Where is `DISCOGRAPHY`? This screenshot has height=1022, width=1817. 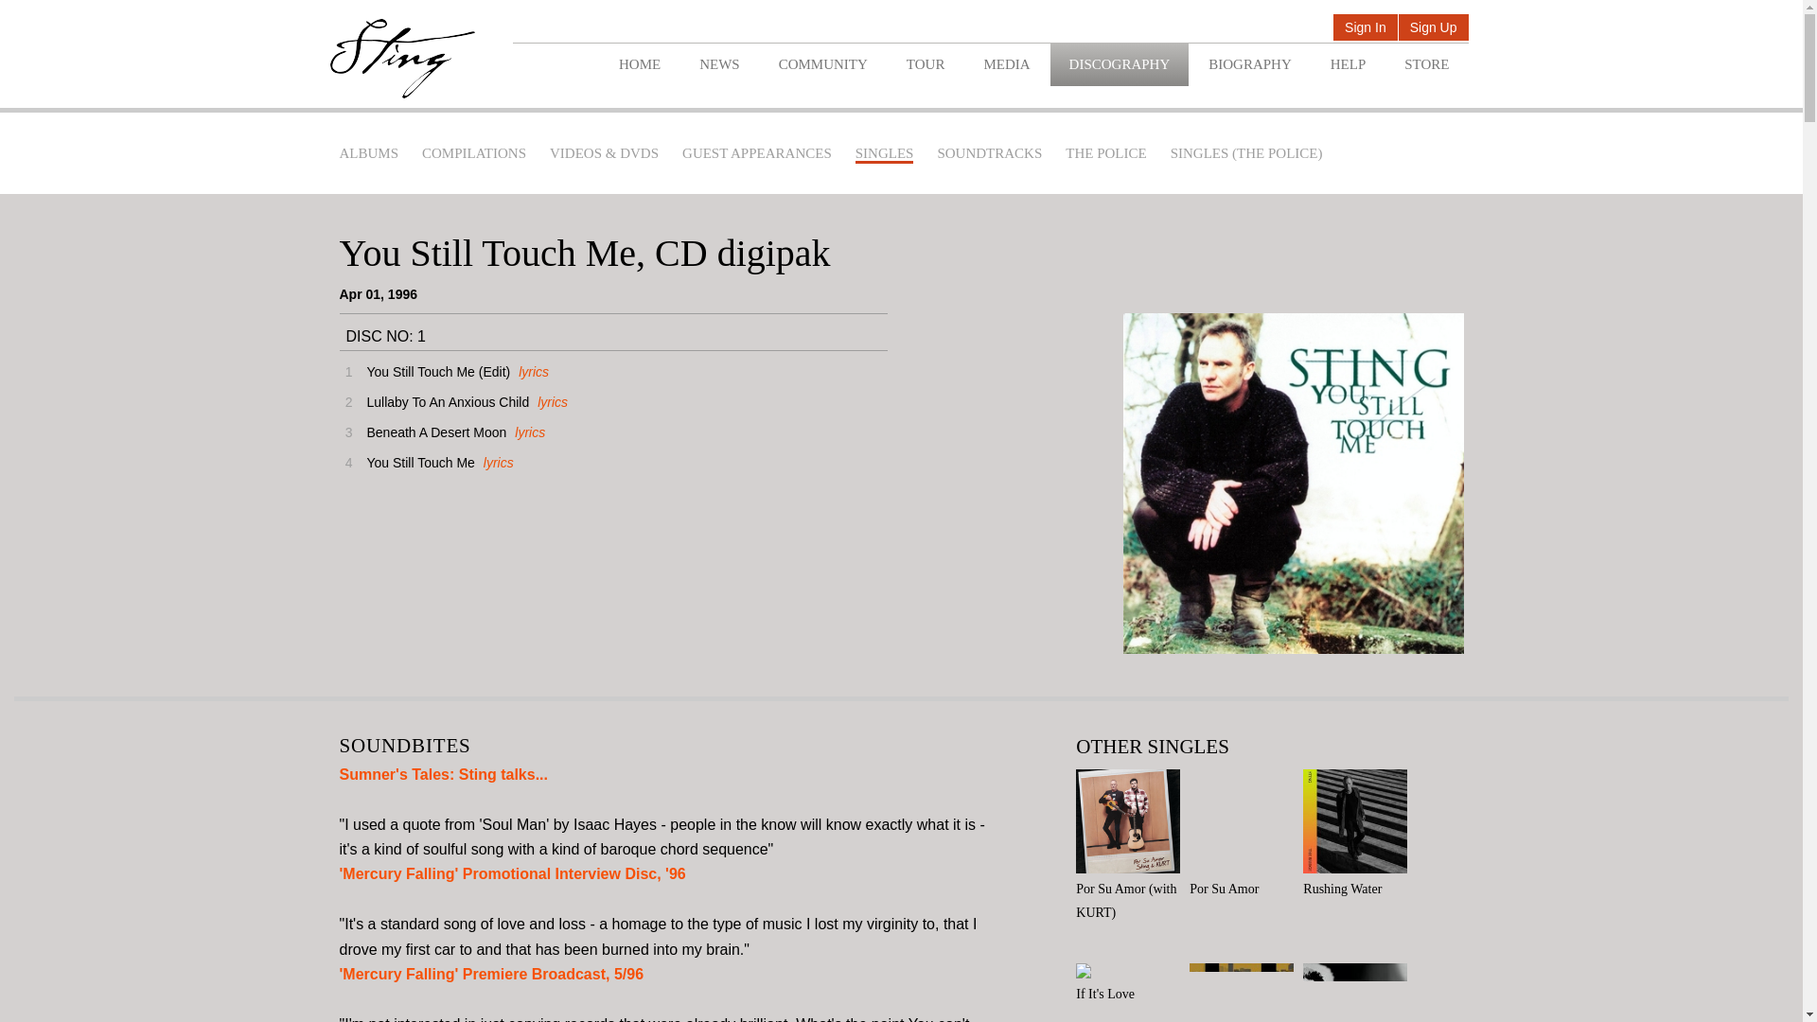 DISCOGRAPHY is located at coordinates (1120, 64).